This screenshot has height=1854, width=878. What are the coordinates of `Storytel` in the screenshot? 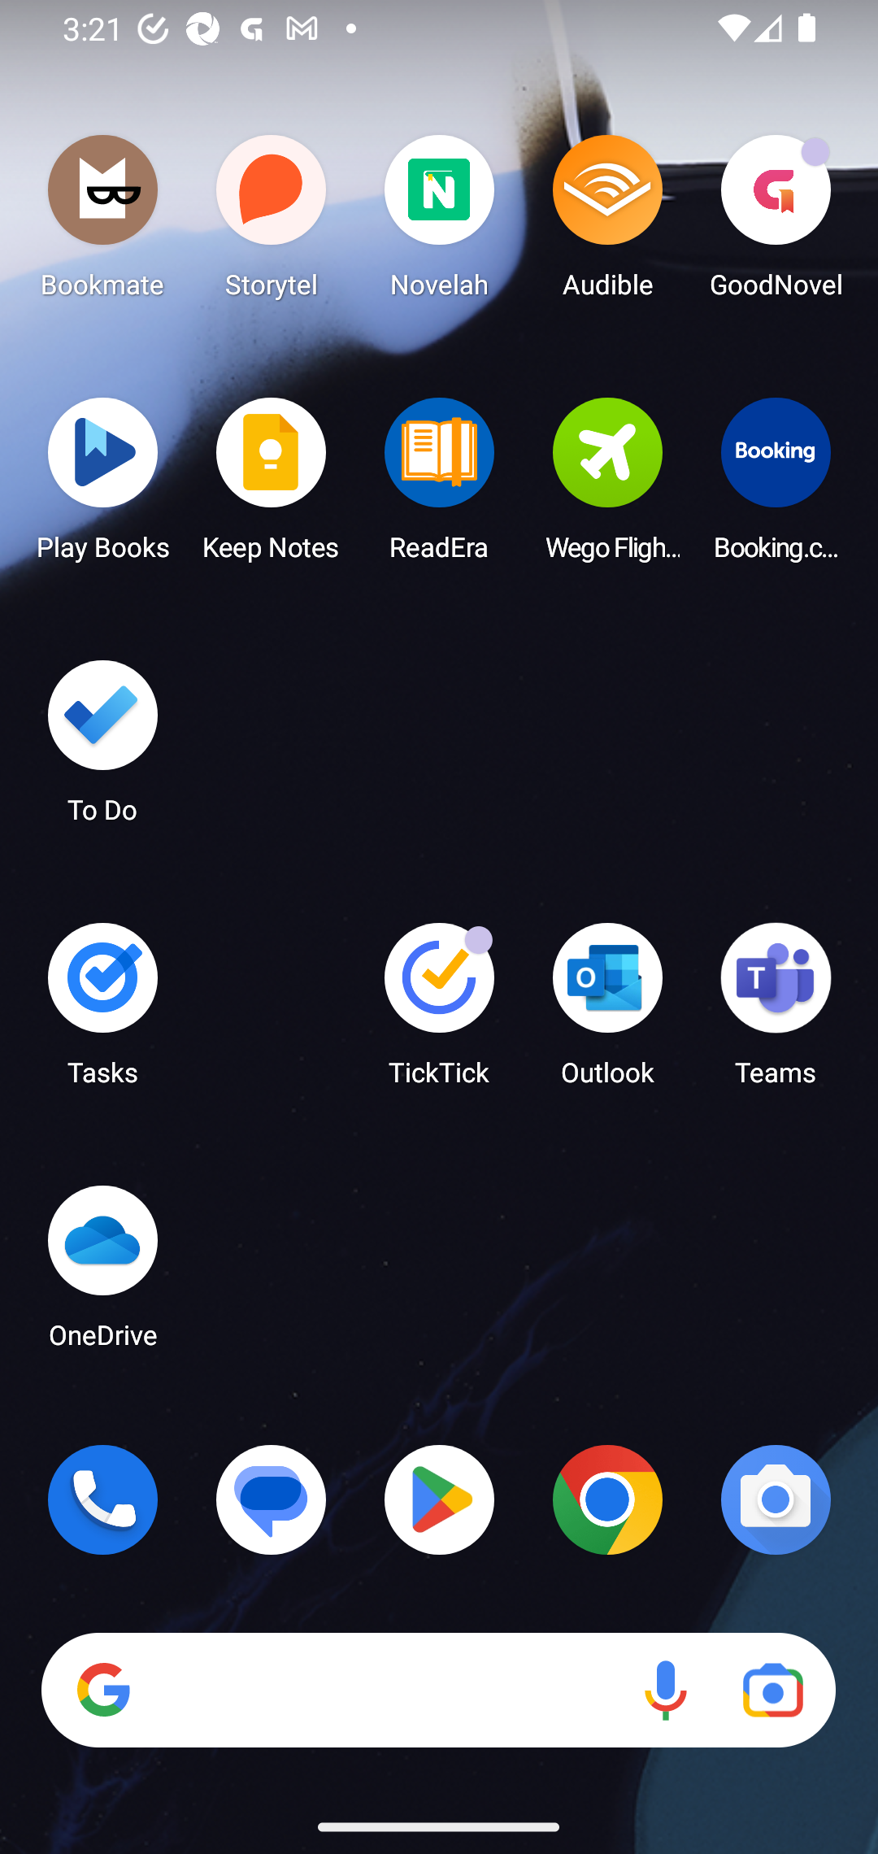 It's located at (272, 223).